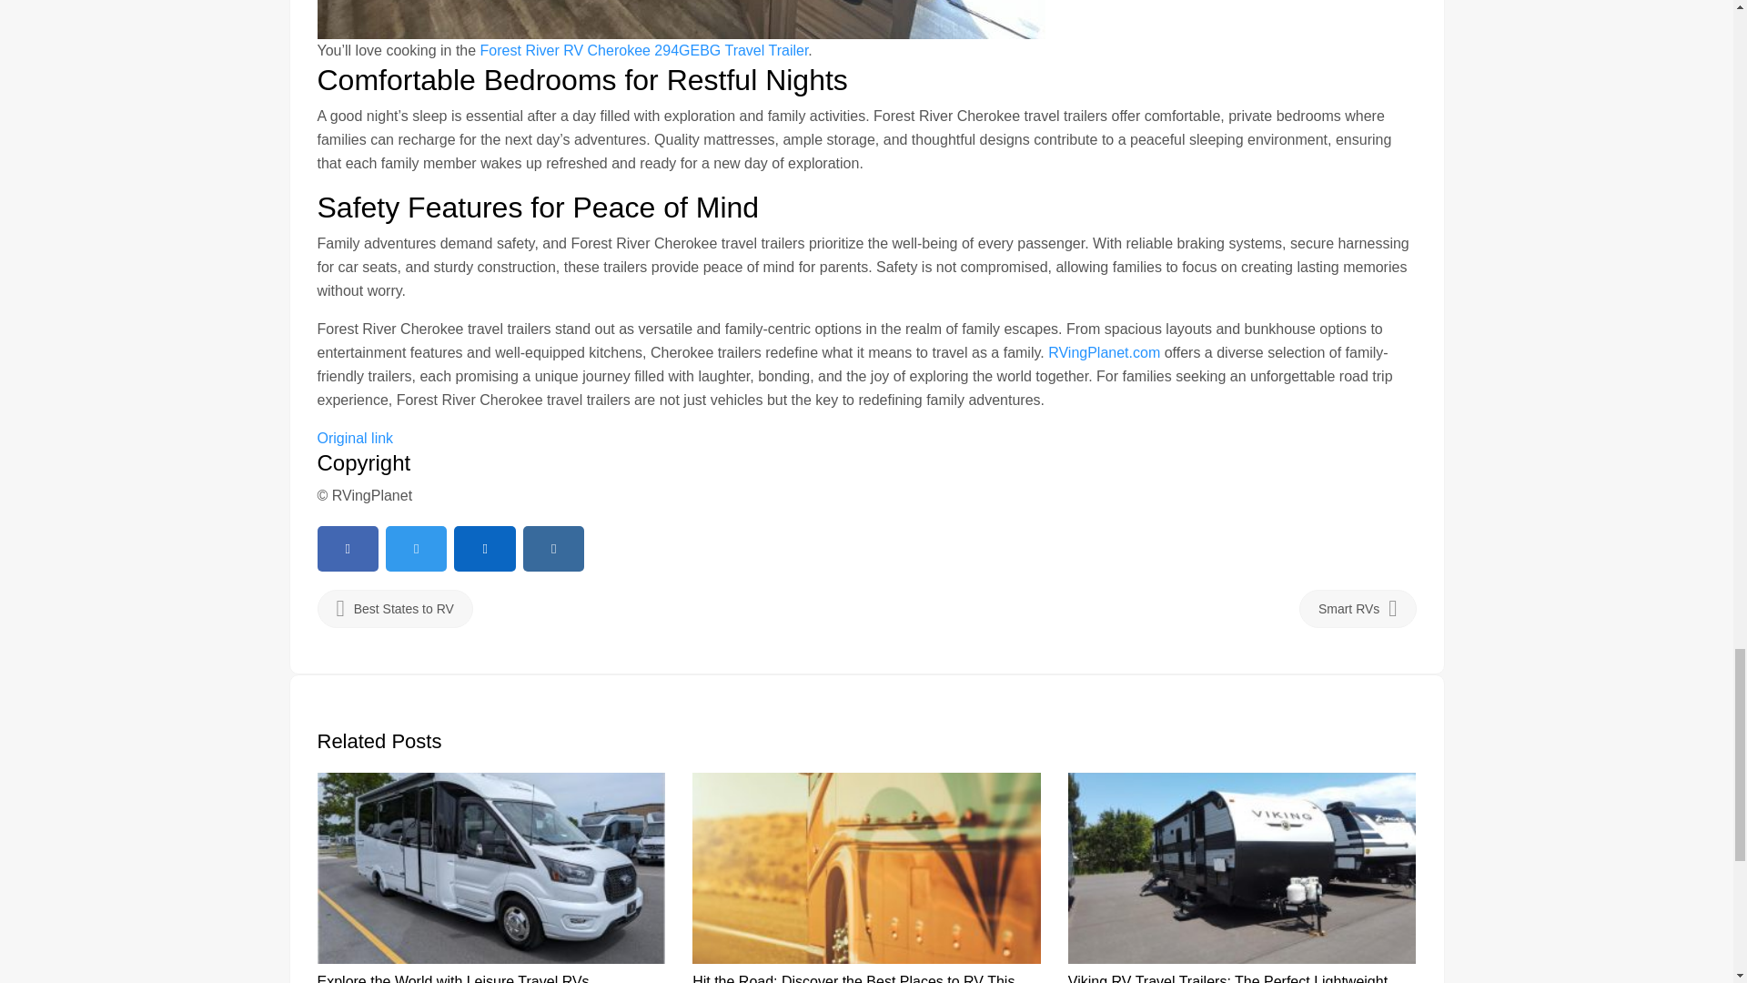 Image resolution: width=1747 pixels, height=983 pixels. Describe the element at coordinates (1358, 609) in the screenshot. I see `Smart RVs` at that location.